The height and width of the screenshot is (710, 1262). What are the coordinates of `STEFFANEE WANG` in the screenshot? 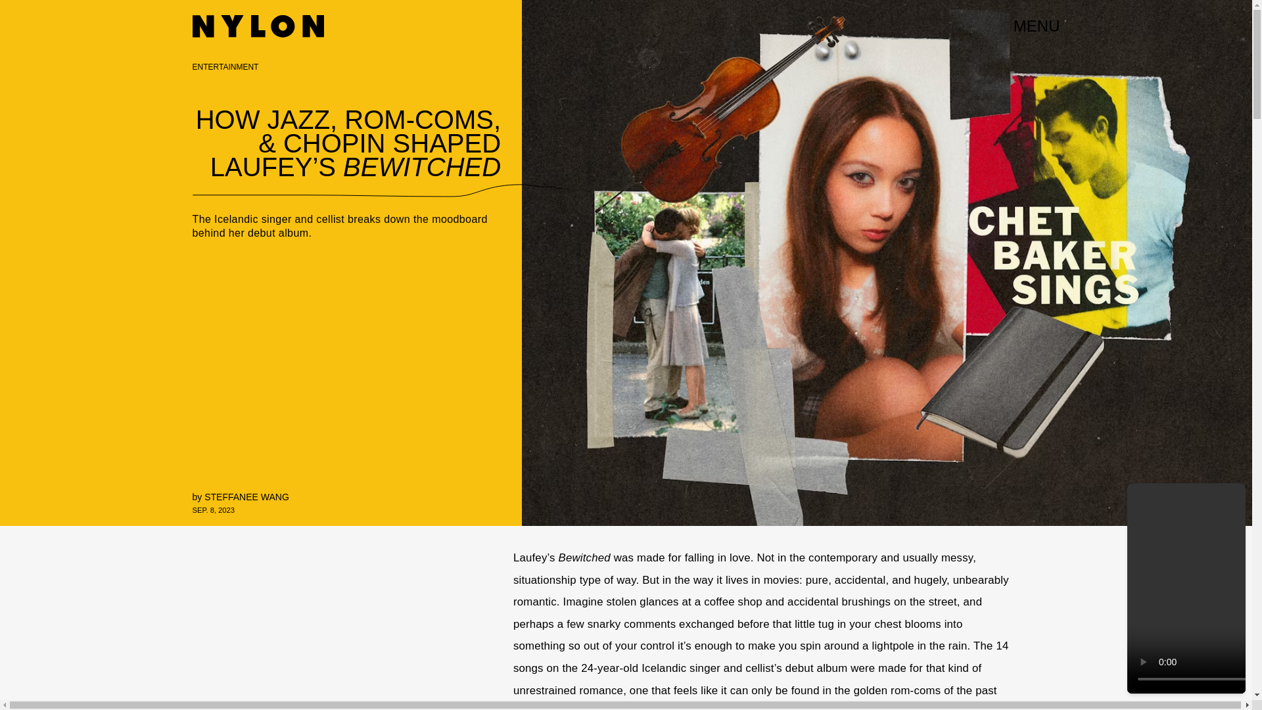 It's located at (246, 497).